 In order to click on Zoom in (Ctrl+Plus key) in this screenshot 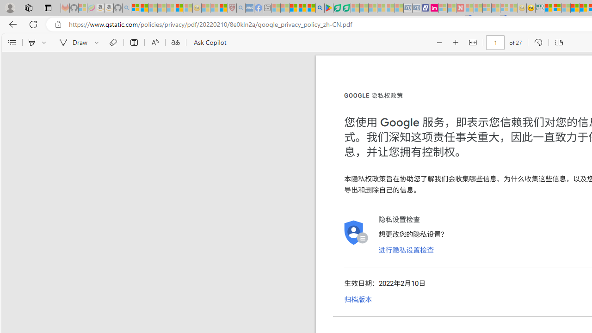, I will do `click(456, 43)`.